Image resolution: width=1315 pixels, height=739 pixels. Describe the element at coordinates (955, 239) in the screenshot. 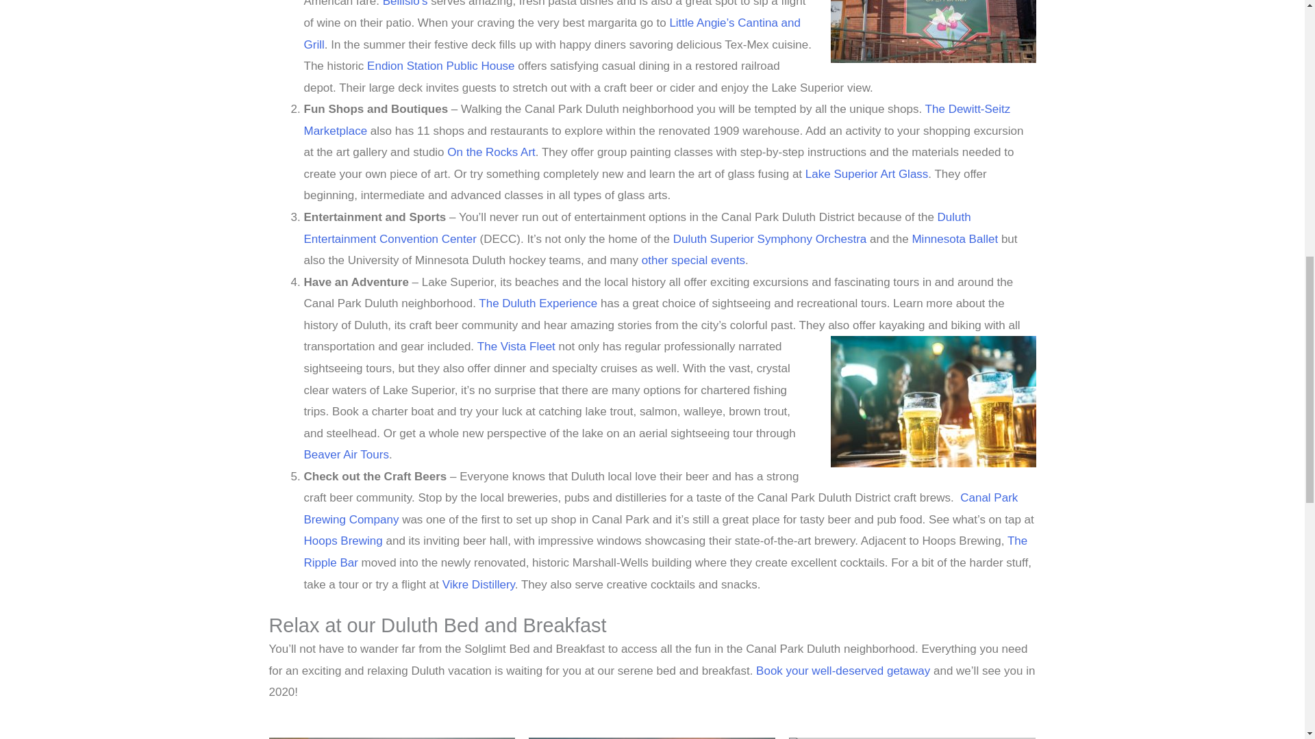

I see `Minnesota Ballet` at that location.